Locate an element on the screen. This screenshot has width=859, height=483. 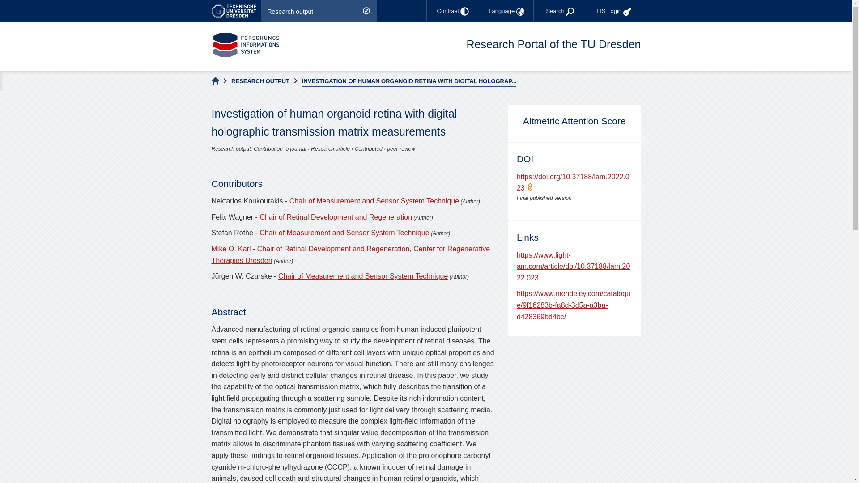
Mike O. Karl is located at coordinates (231, 249).